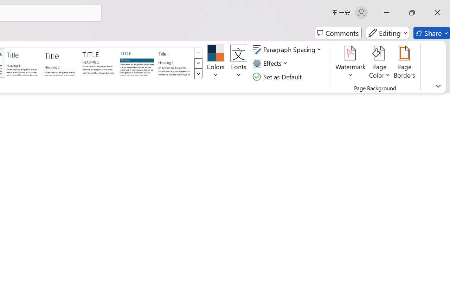  I want to click on Effects, so click(271, 63).